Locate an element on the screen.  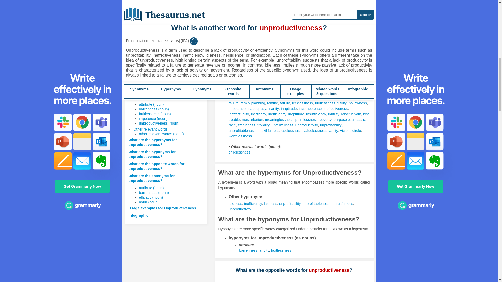
What are the hypernyms for unproductiveness? is located at coordinates (153, 142).